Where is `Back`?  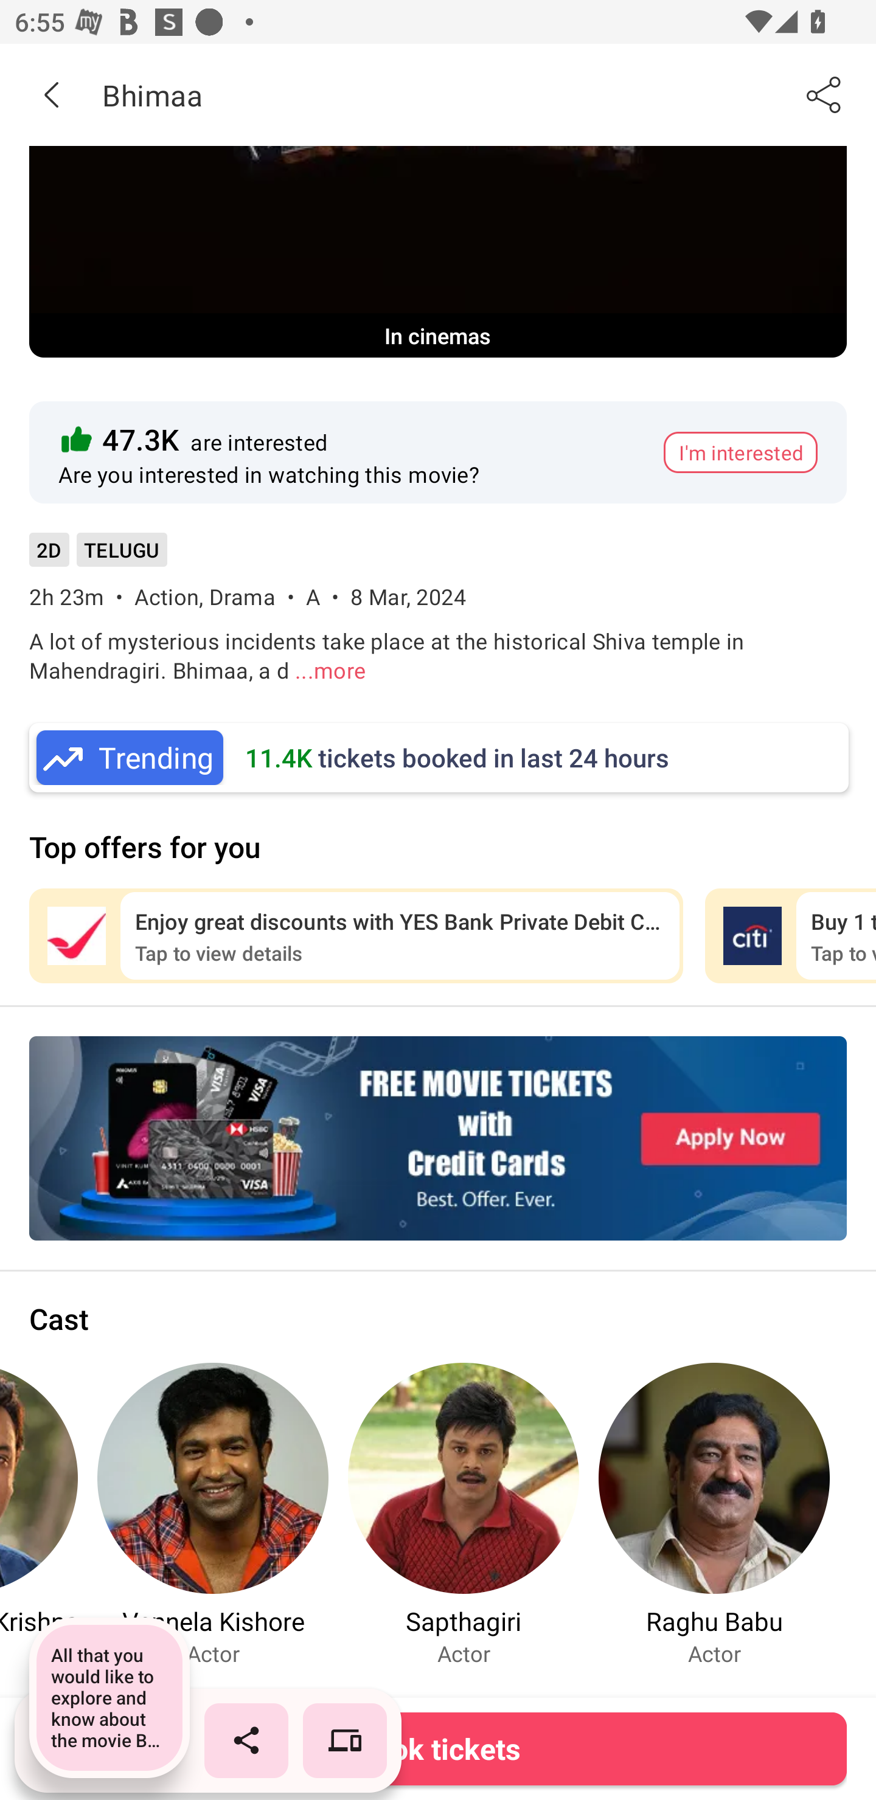 Back is located at coordinates (51, 94).